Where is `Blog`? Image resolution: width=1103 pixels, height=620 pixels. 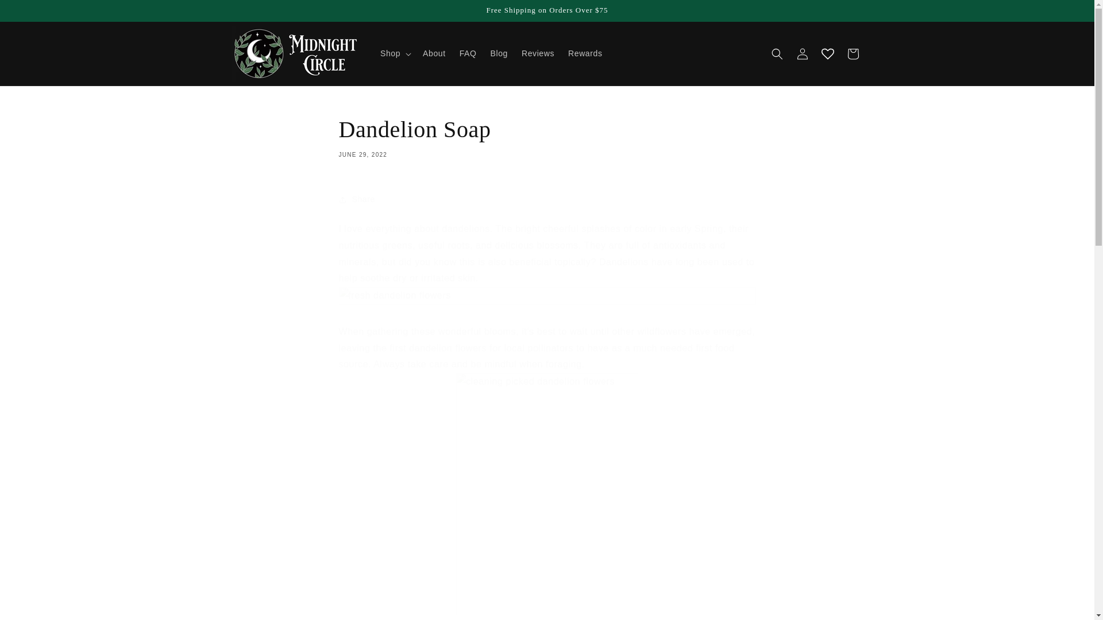 Blog is located at coordinates (499, 53).